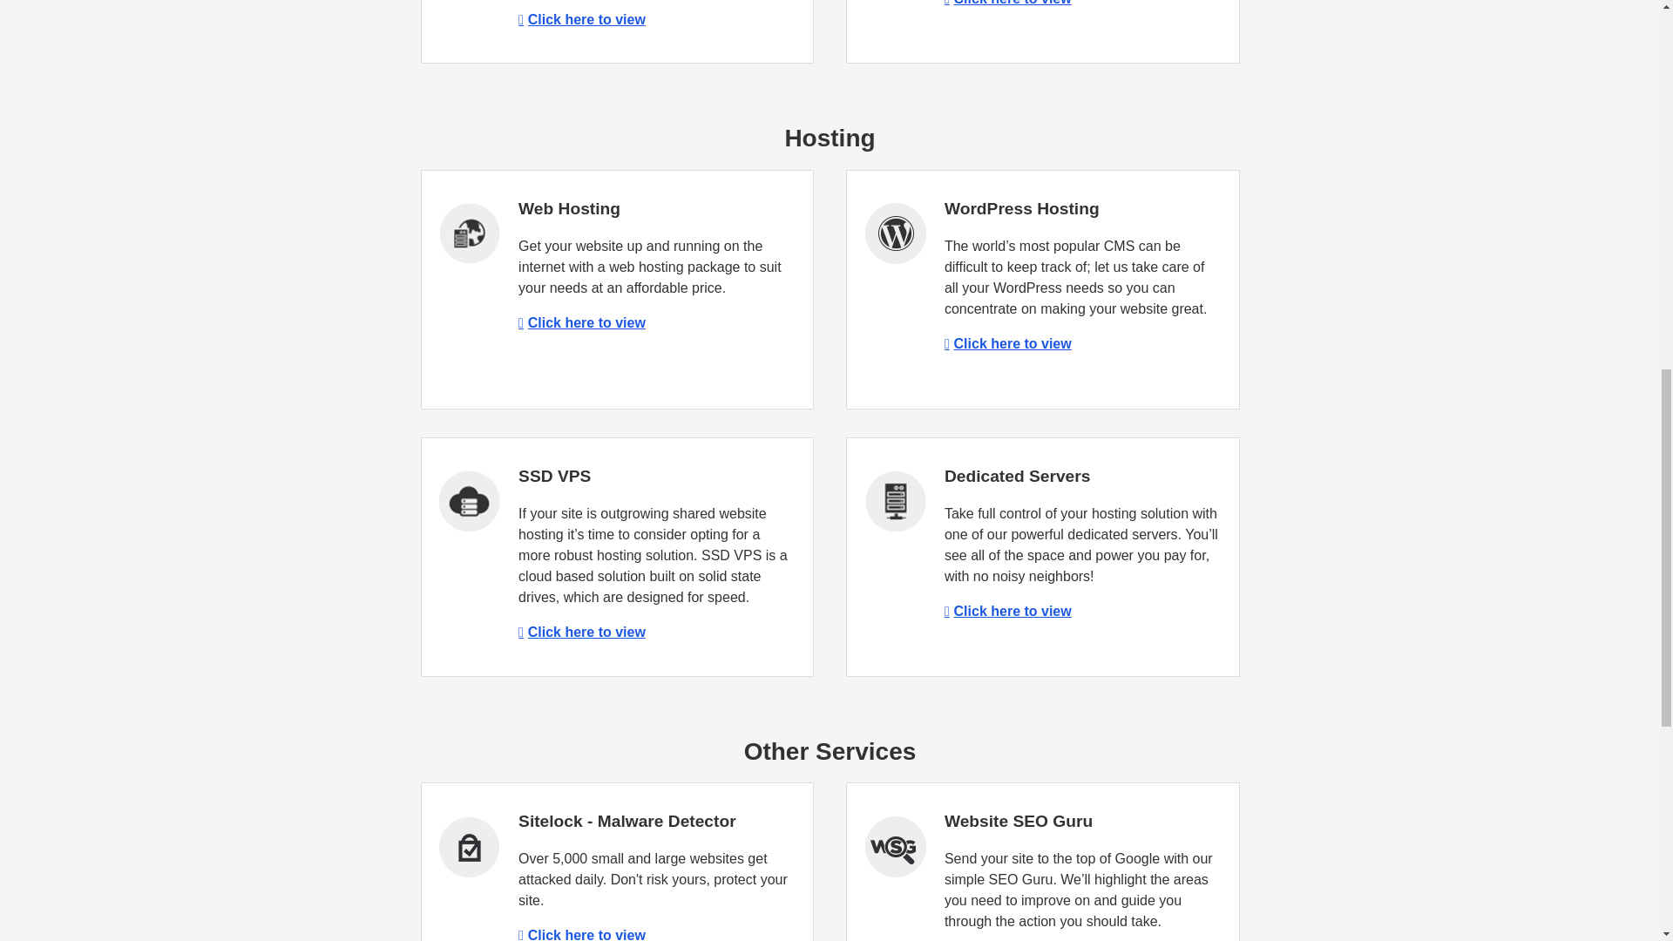 The image size is (1673, 941). I want to click on Click here to view, so click(1008, 343).